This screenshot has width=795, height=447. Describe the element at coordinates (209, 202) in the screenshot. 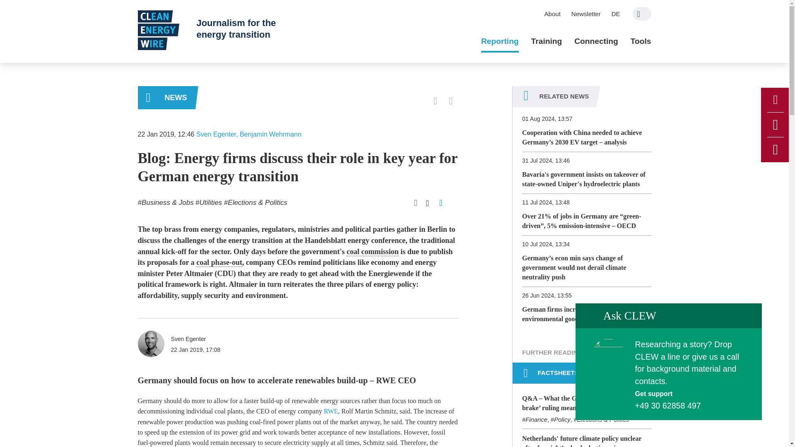

I see `Utilities` at that location.